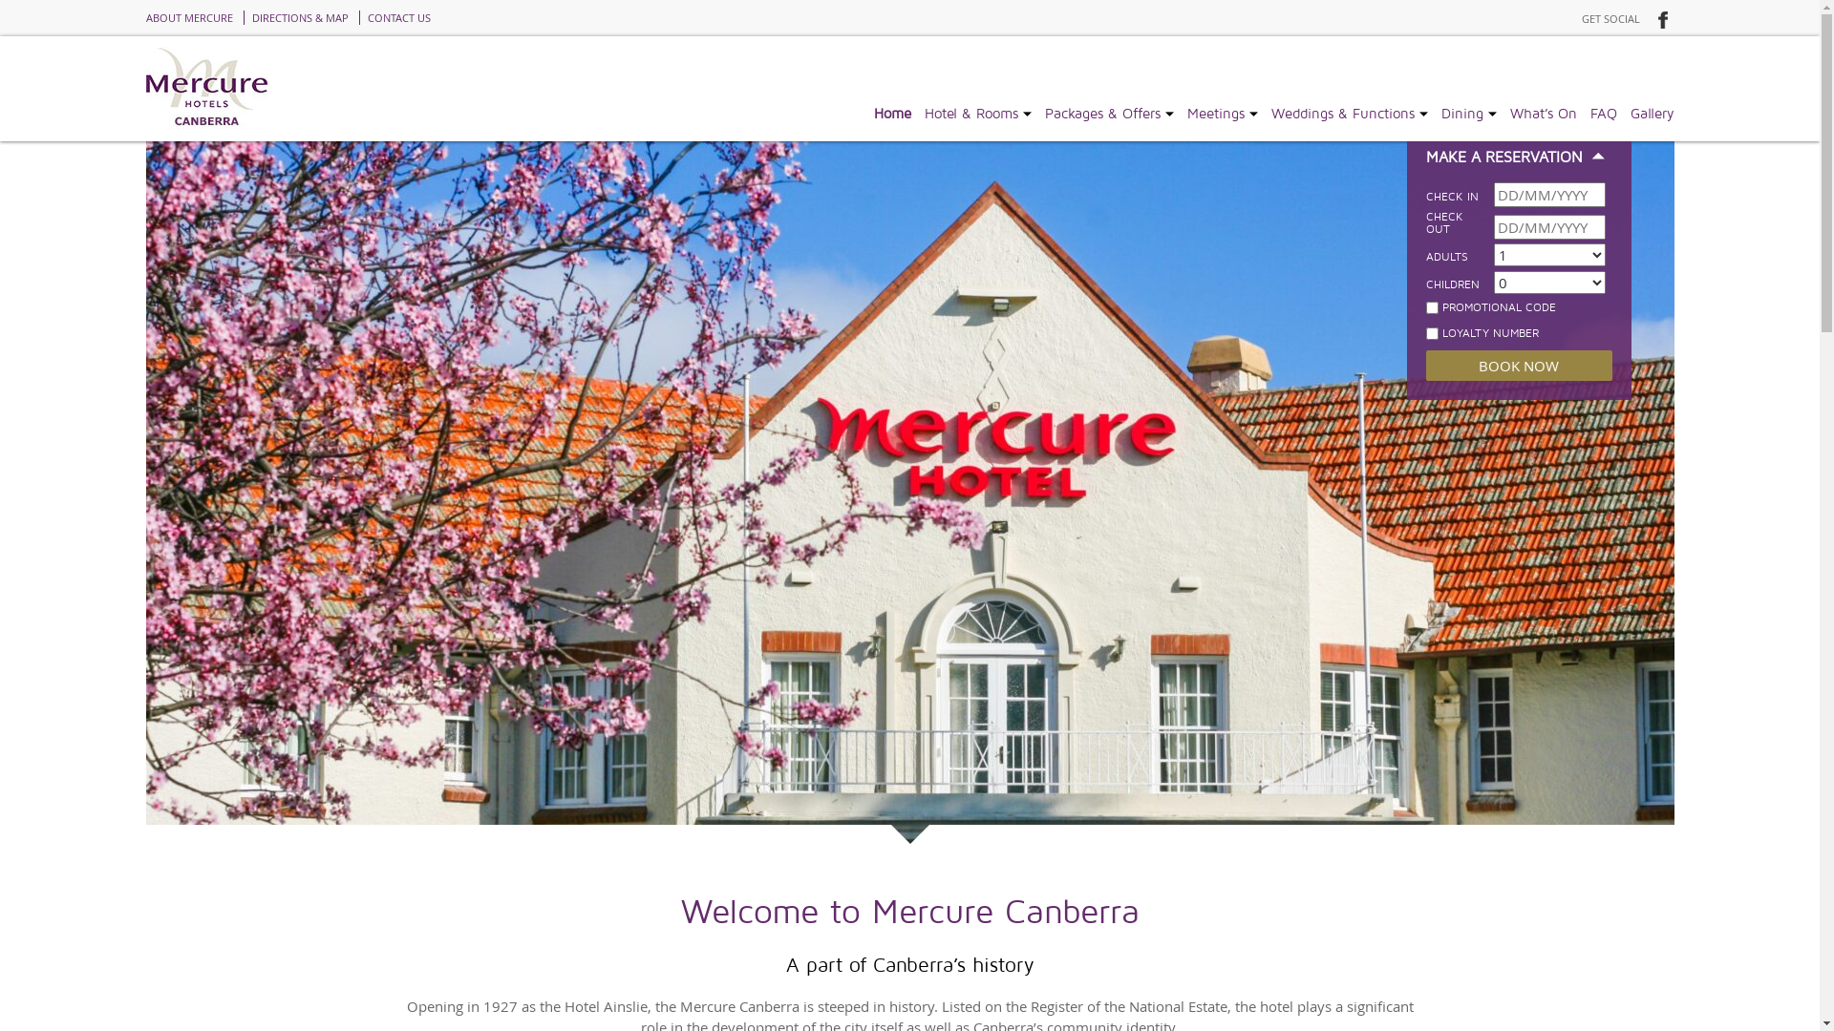 Image resolution: width=1834 pixels, height=1031 pixels. I want to click on FAQ, so click(1603, 114).